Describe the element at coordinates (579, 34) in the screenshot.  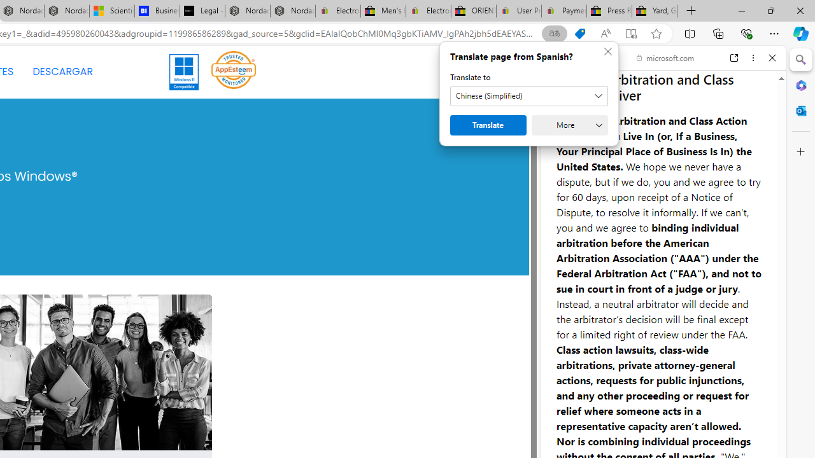
I see `Shopping in Microsoft Edge` at that location.